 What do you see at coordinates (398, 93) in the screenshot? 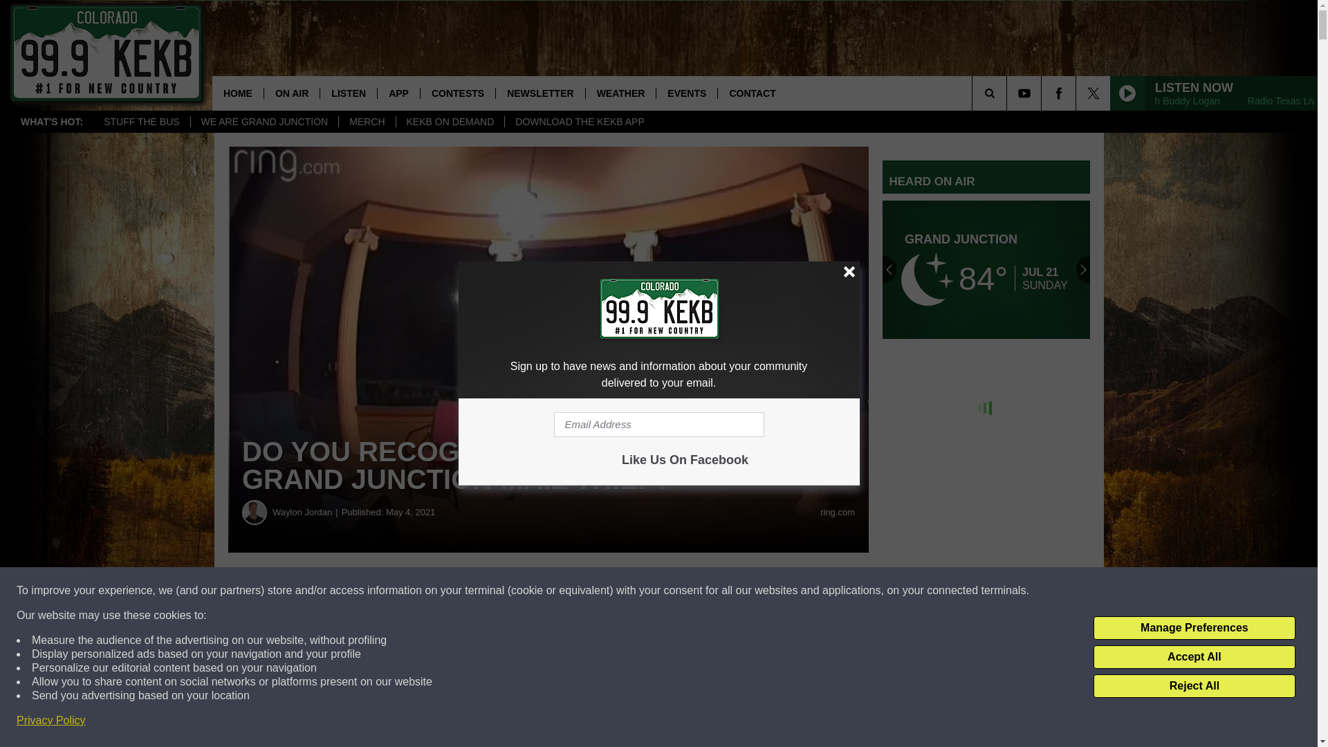
I see `APP` at bounding box center [398, 93].